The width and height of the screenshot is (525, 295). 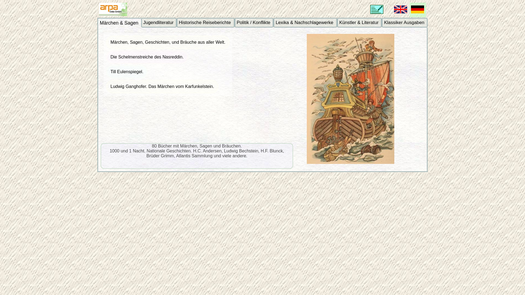 I want to click on Historische Reiseberichte, so click(x=206, y=23).